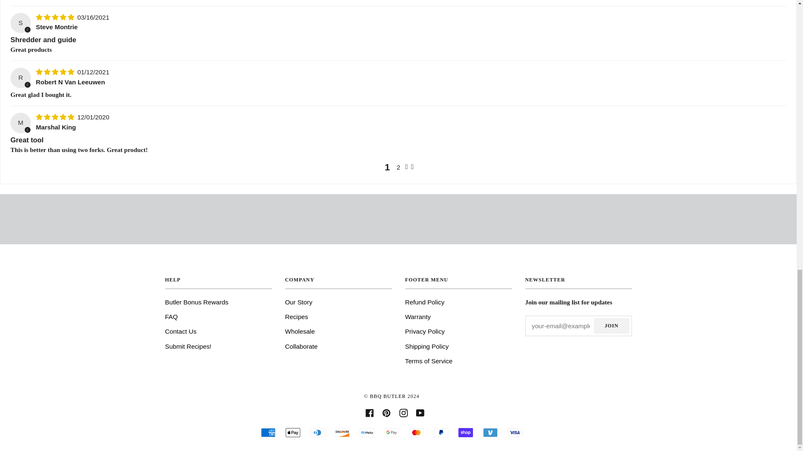  What do you see at coordinates (342, 432) in the screenshot?
I see `DISCOVER` at bounding box center [342, 432].